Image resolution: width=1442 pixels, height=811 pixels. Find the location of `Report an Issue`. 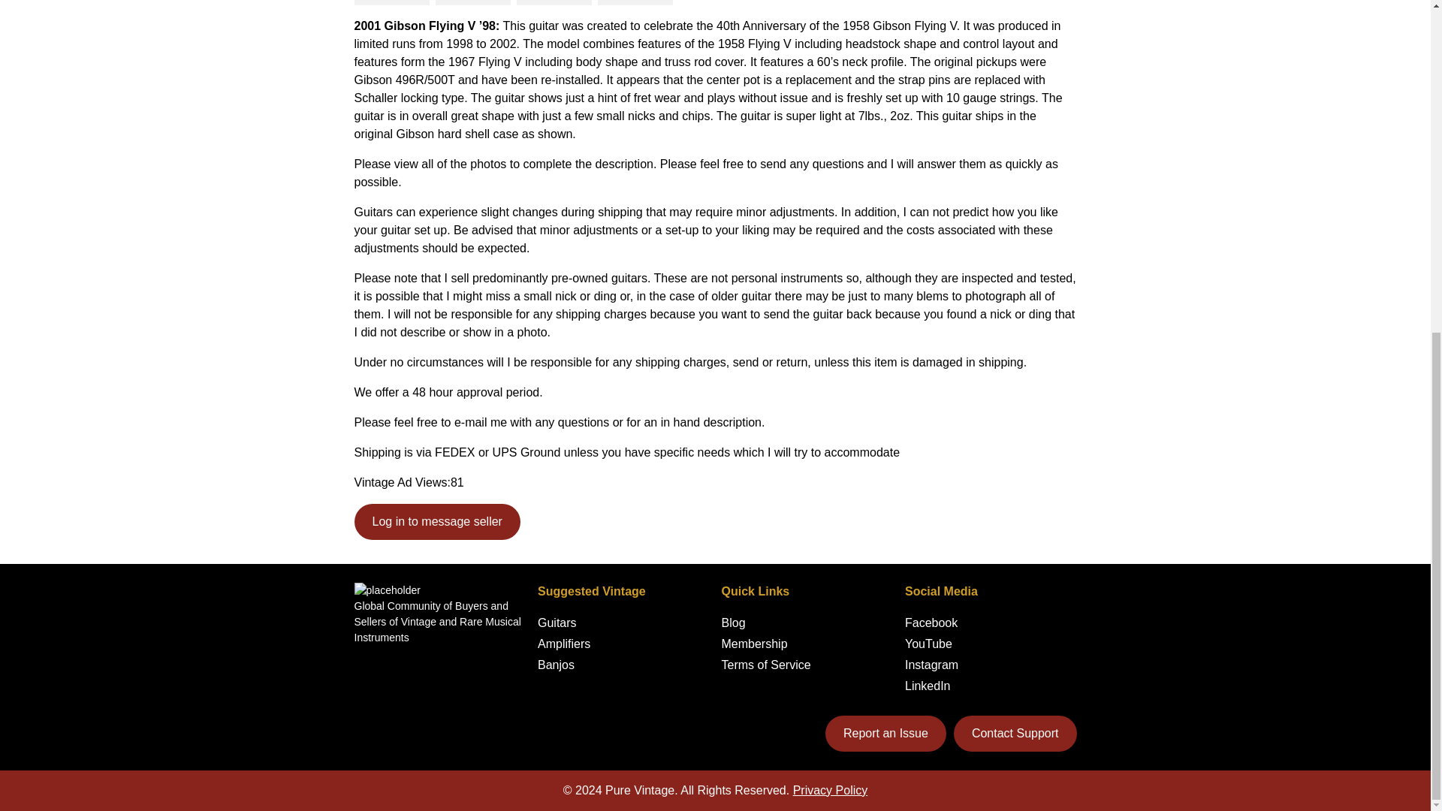

Report an Issue is located at coordinates (885, 733).